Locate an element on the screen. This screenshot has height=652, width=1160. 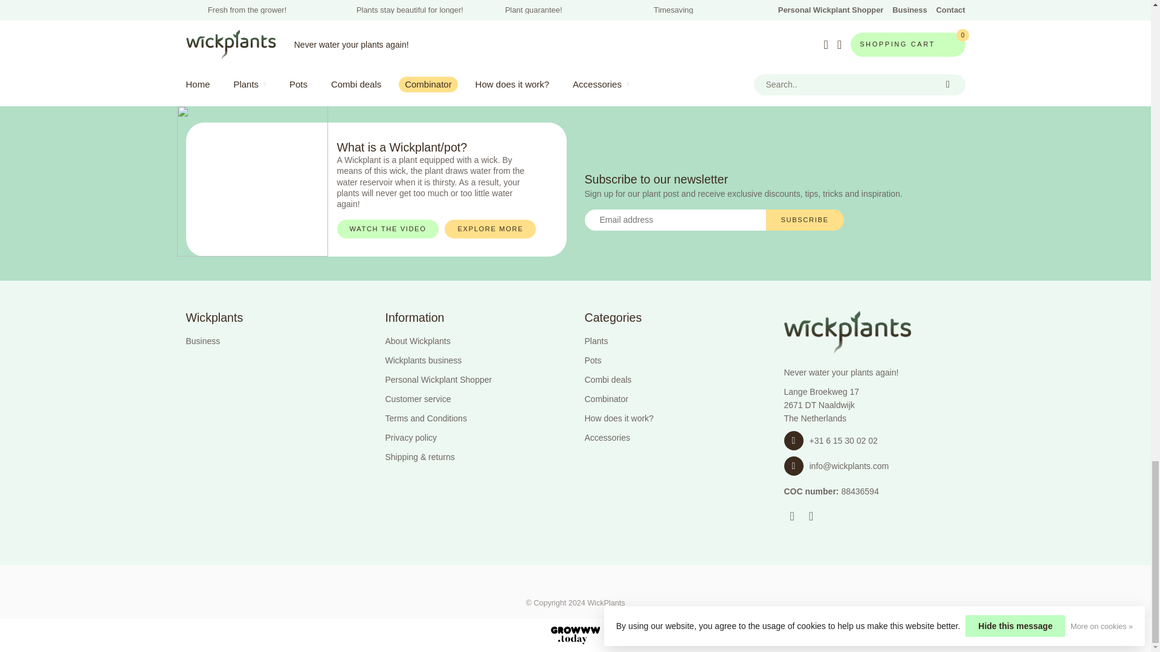
Privacy policy is located at coordinates (476, 437).